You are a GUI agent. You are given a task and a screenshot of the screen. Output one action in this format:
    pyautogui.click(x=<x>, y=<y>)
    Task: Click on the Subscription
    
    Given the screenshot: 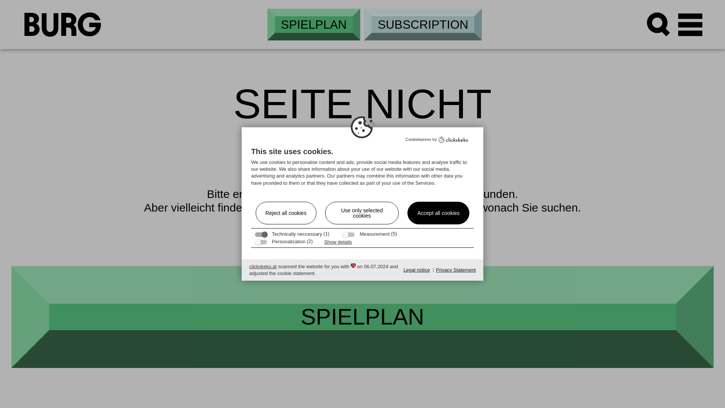 What is the action you would take?
    pyautogui.click(x=423, y=25)
    